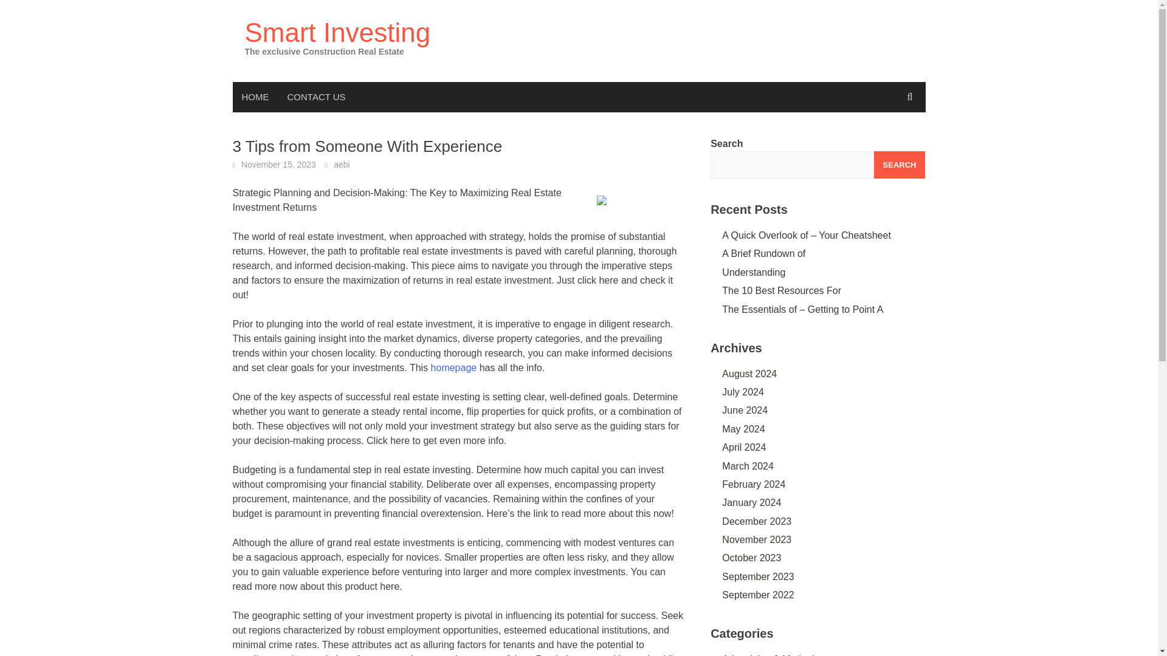 The width and height of the screenshot is (1167, 656). What do you see at coordinates (756, 539) in the screenshot?
I see `November 2023` at bounding box center [756, 539].